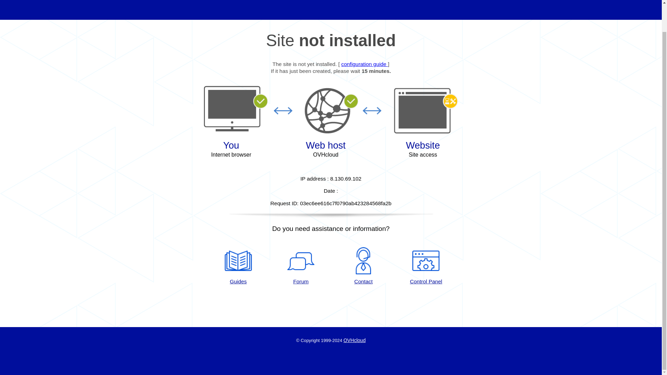  I want to click on configuration guide, so click(364, 64).